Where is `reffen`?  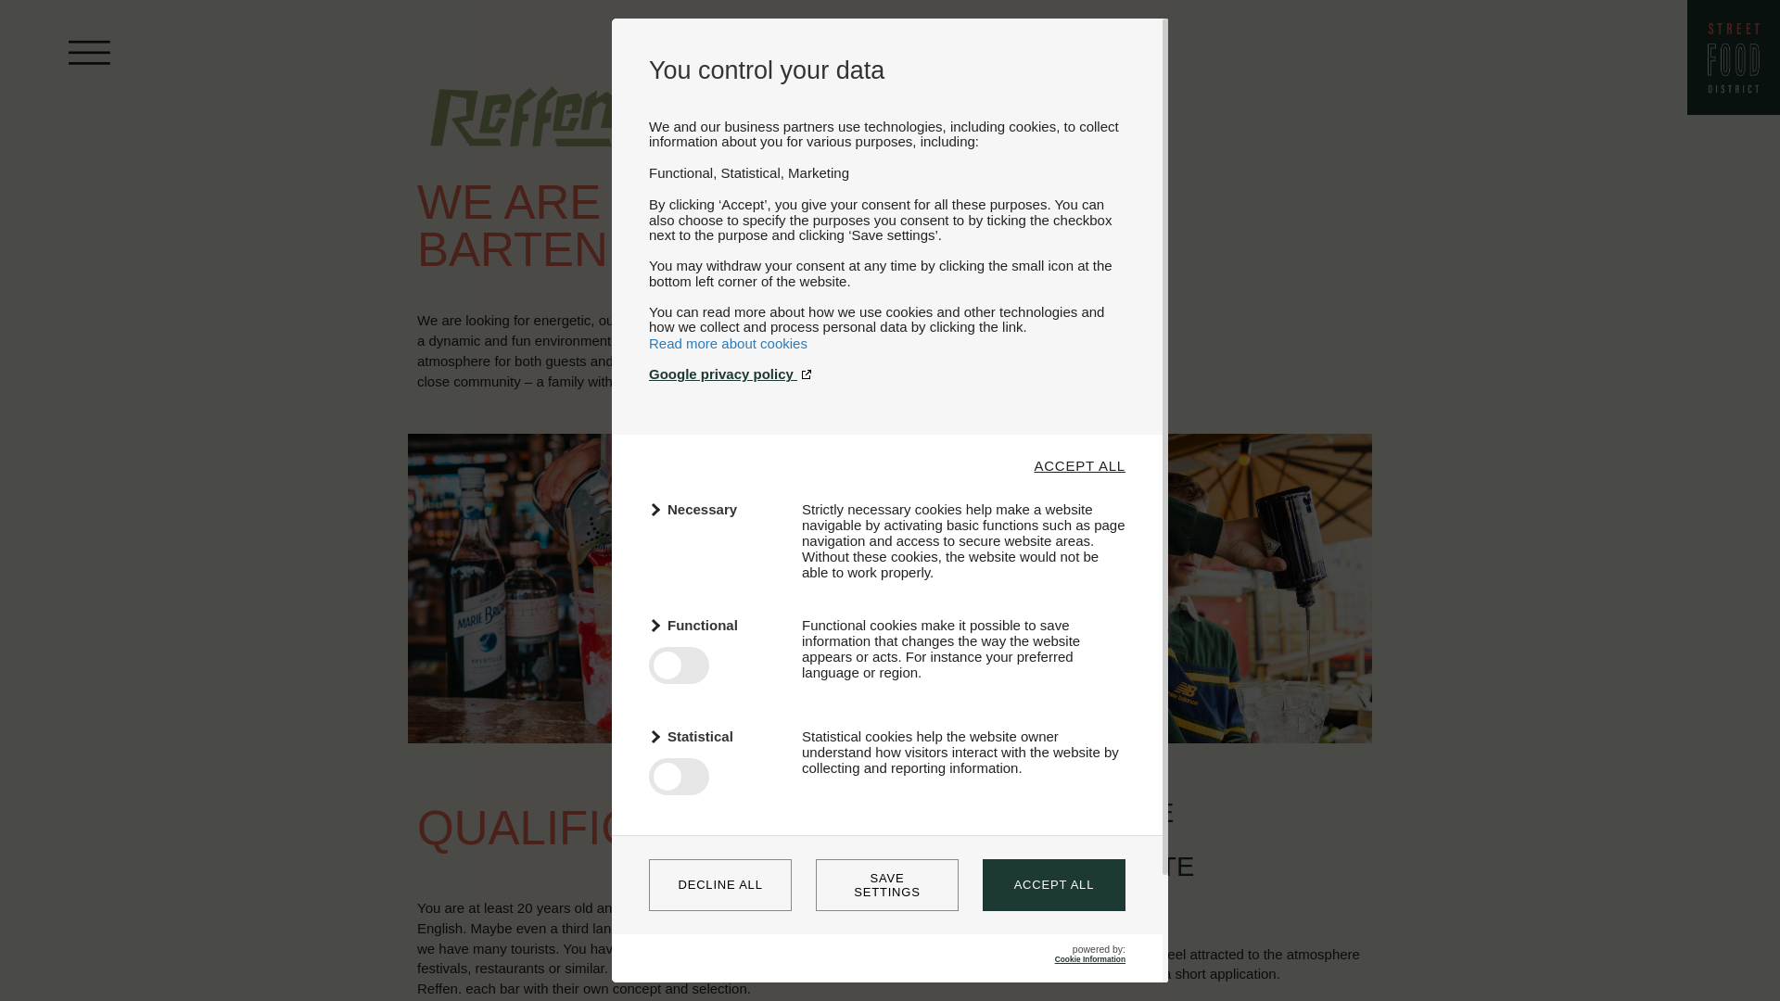
reffen is located at coordinates (523, 135).